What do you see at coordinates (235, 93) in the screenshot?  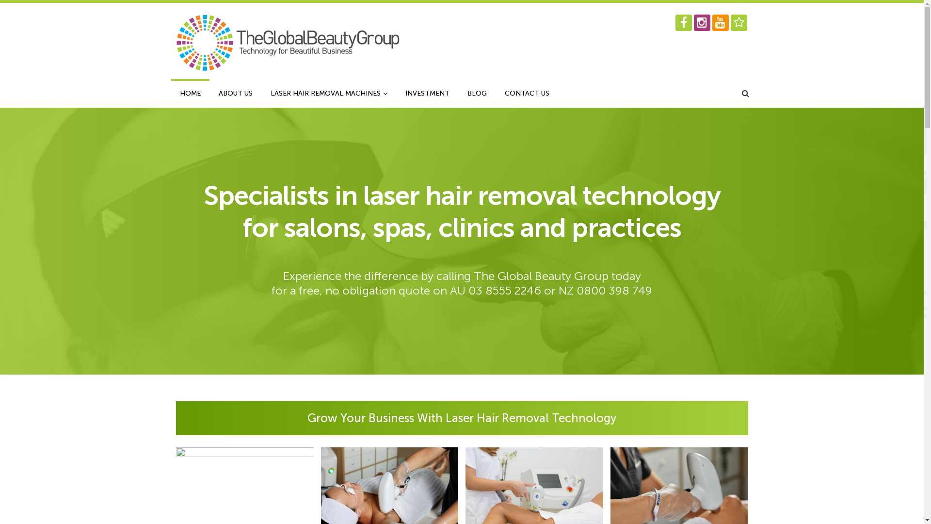 I see `ABOUT US` at bounding box center [235, 93].